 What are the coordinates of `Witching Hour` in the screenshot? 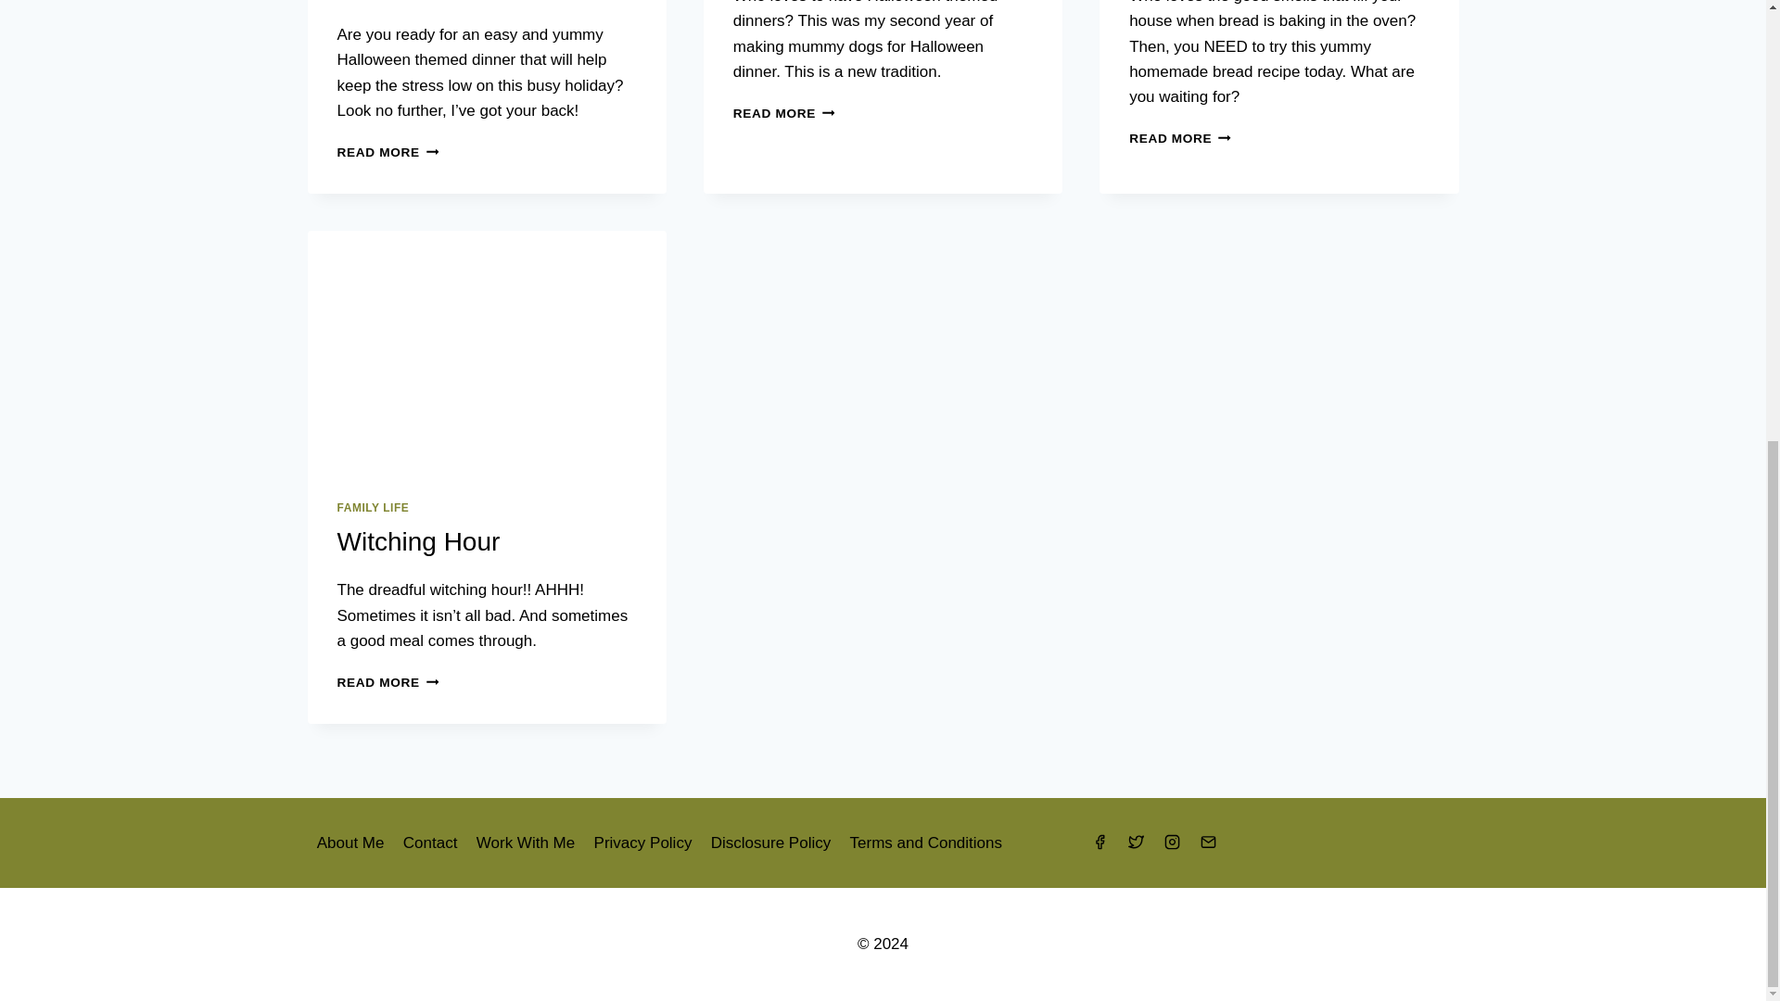 It's located at (373, 508).